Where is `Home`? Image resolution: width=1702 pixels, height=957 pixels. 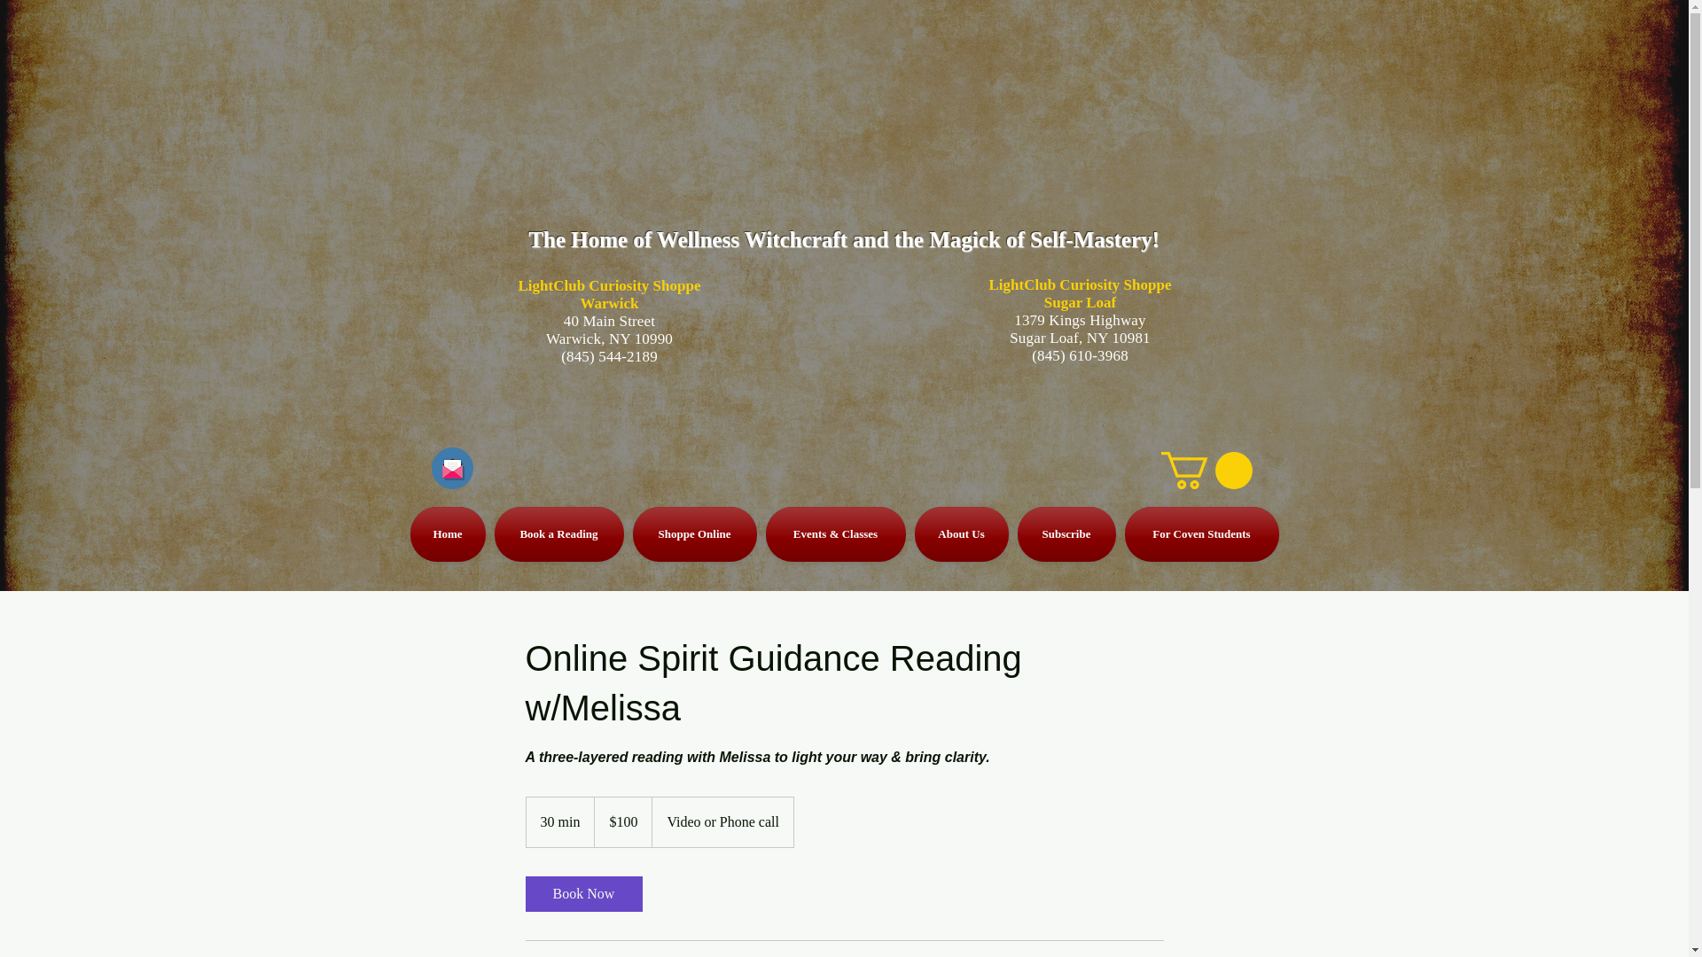
Home is located at coordinates (449, 533).